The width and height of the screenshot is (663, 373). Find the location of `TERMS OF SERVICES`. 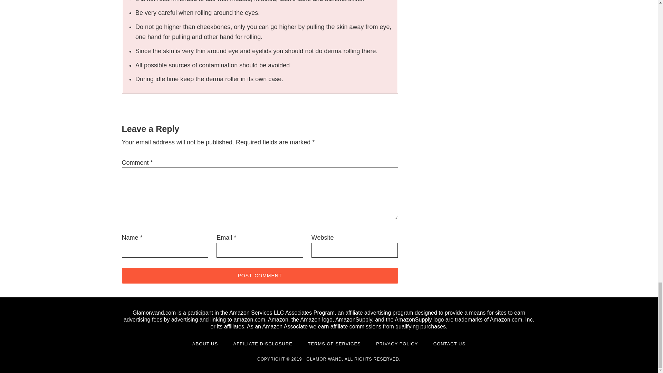

TERMS OF SERVICES is located at coordinates (334, 344).